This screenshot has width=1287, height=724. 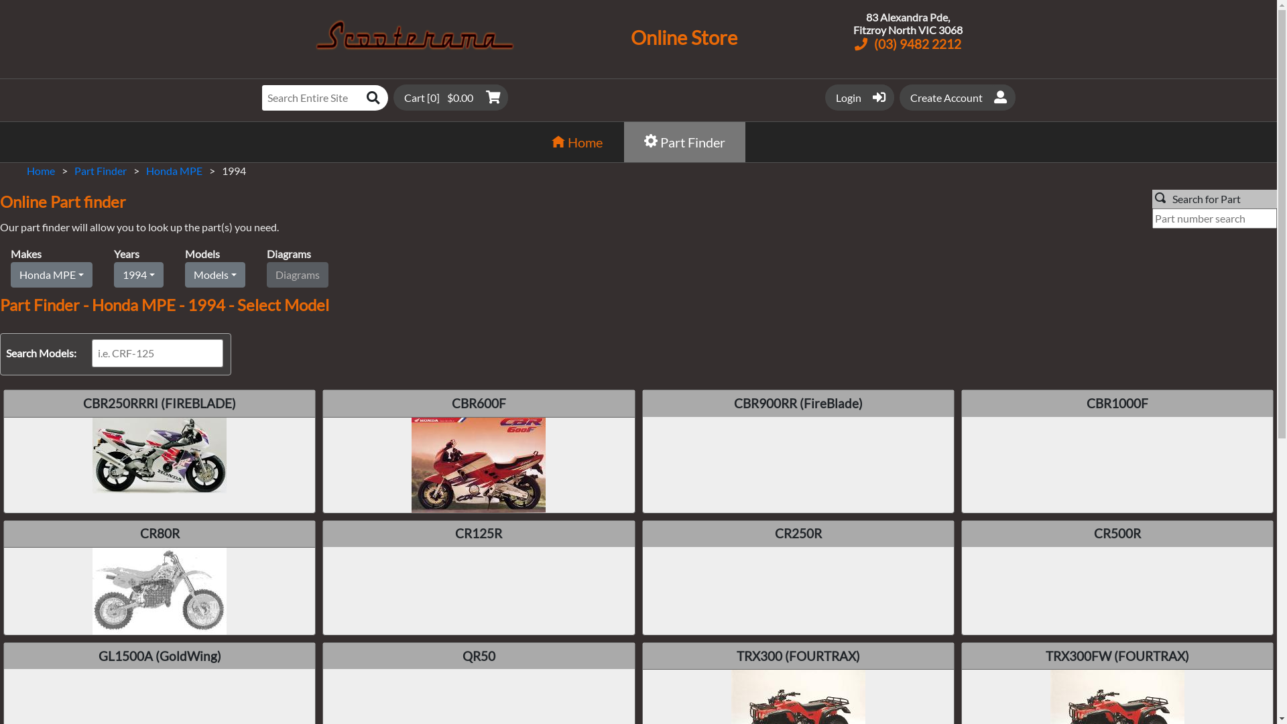 What do you see at coordinates (957, 97) in the screenshot?
I see `Create Account` at bounding box center [957, 97].